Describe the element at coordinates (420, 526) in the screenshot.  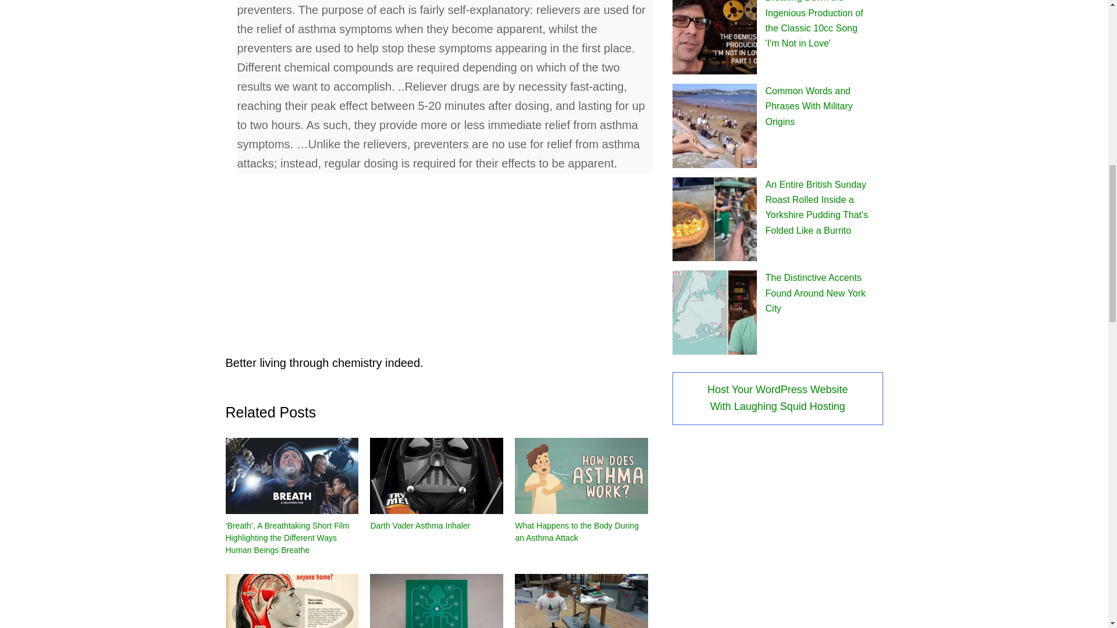
I see `Darth Vader Asthma Inhaler` at that location.